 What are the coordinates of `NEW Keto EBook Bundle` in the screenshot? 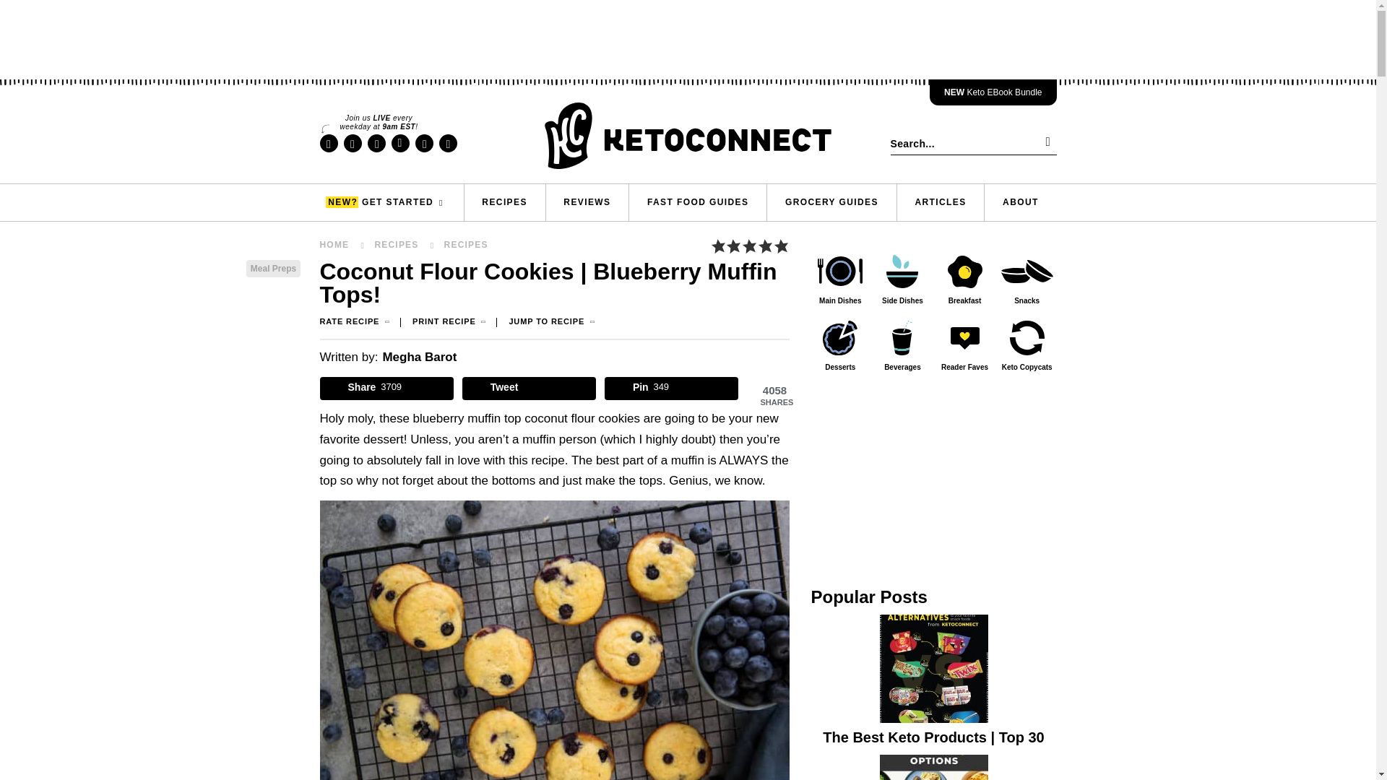 It's located at (993, 92).